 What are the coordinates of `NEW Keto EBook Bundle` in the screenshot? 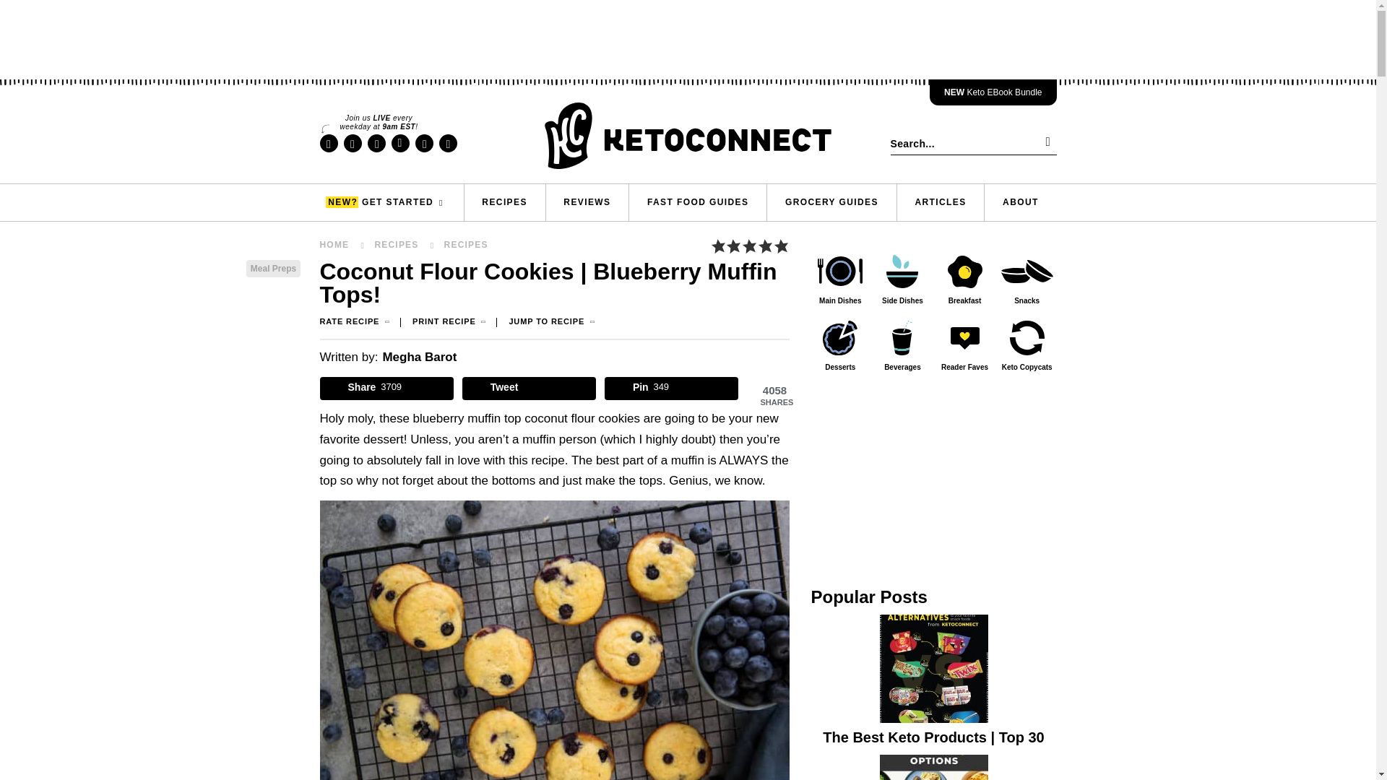 It's located at (993, 92).